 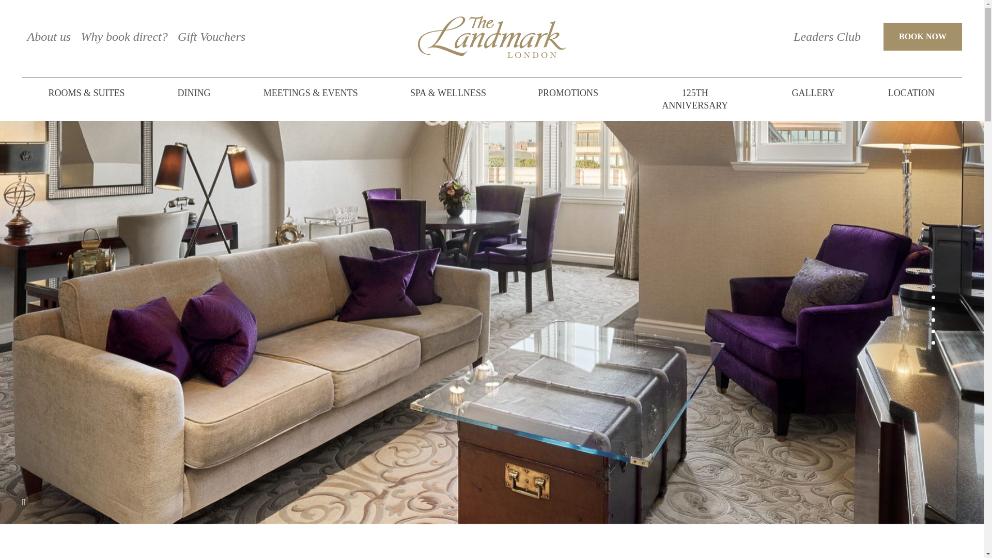 I want to click on Location, so click(x=911, y=93).